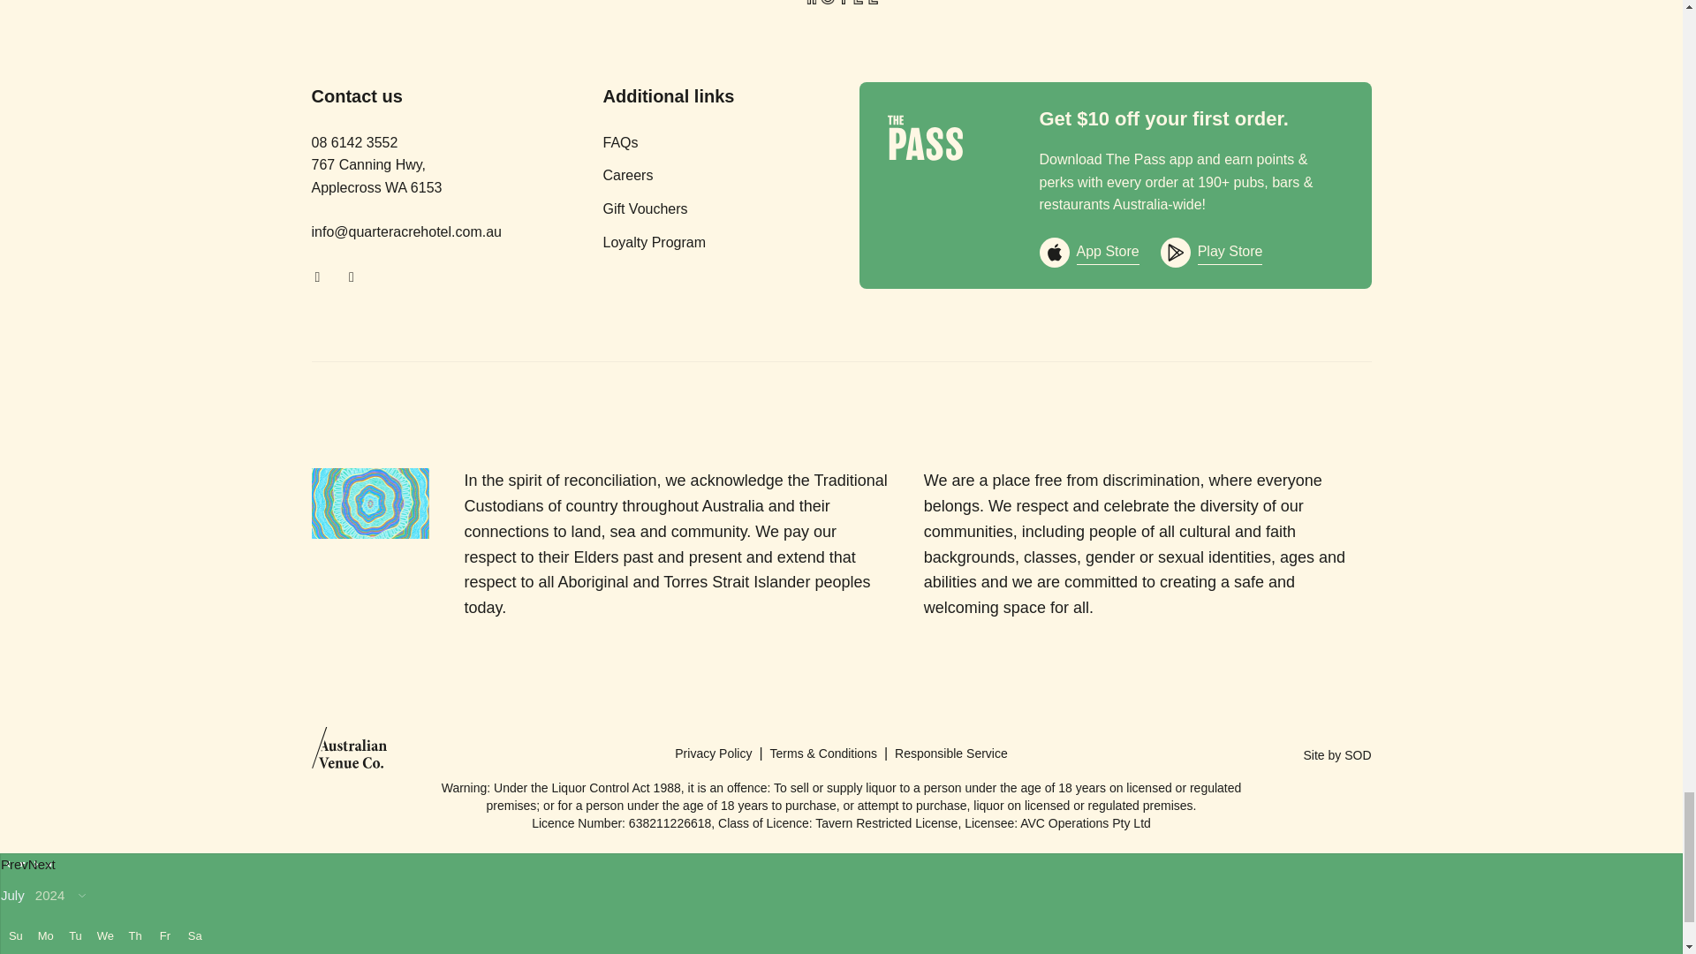 Image resolution: width=1696 pixels, height=954 pixels. I want to click on Next, so click(42, 864).